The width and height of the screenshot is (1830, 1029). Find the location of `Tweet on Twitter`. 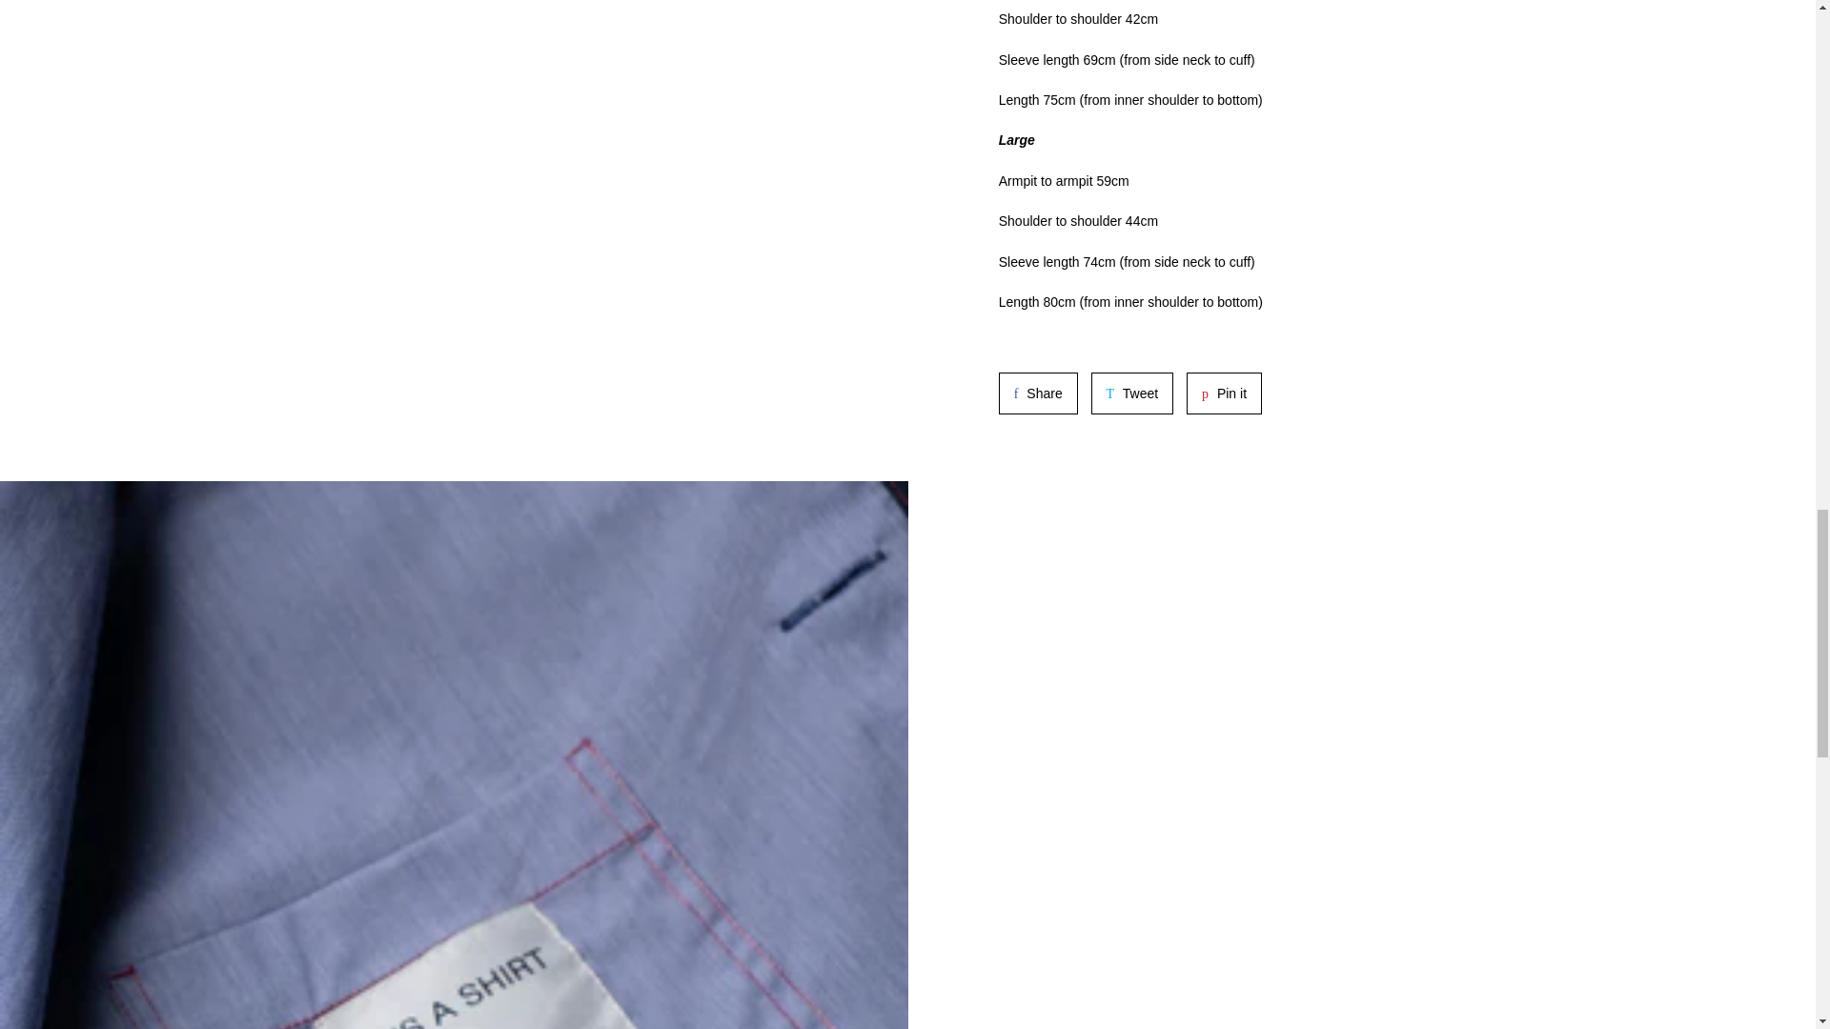

Tweet on Twitter is located at coordinates (1224, 393).